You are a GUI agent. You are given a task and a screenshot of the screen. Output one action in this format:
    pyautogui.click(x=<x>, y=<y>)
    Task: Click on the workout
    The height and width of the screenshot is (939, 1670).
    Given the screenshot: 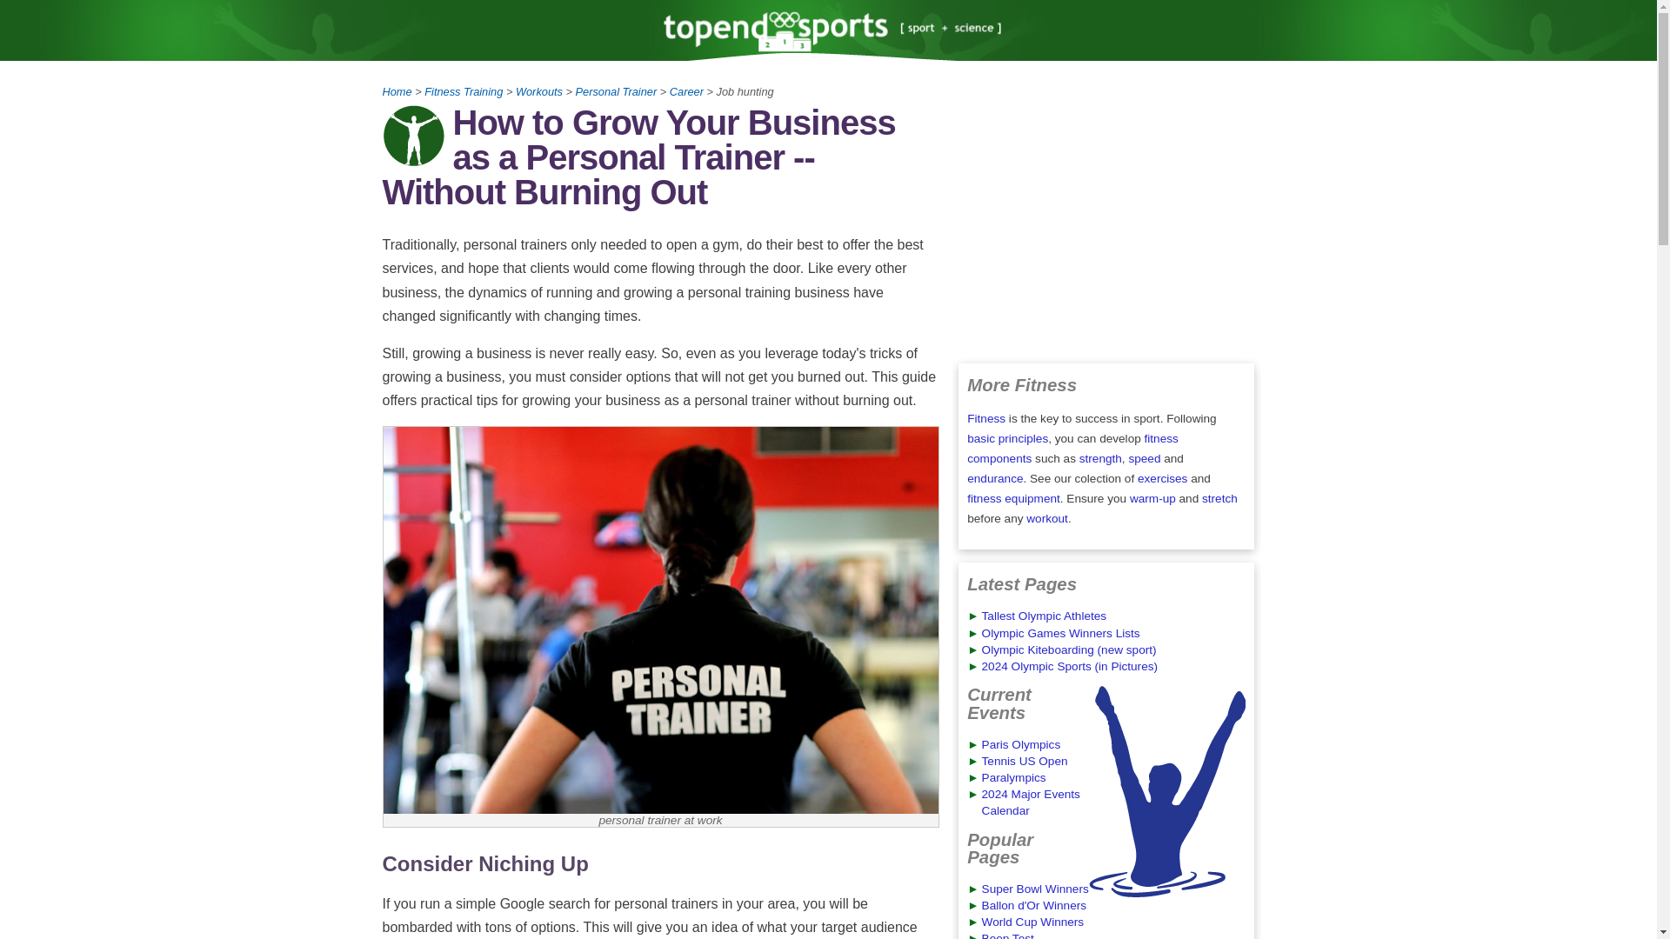 What is the action you would take?
    pyautogui.click(x=1047, y=518)
    